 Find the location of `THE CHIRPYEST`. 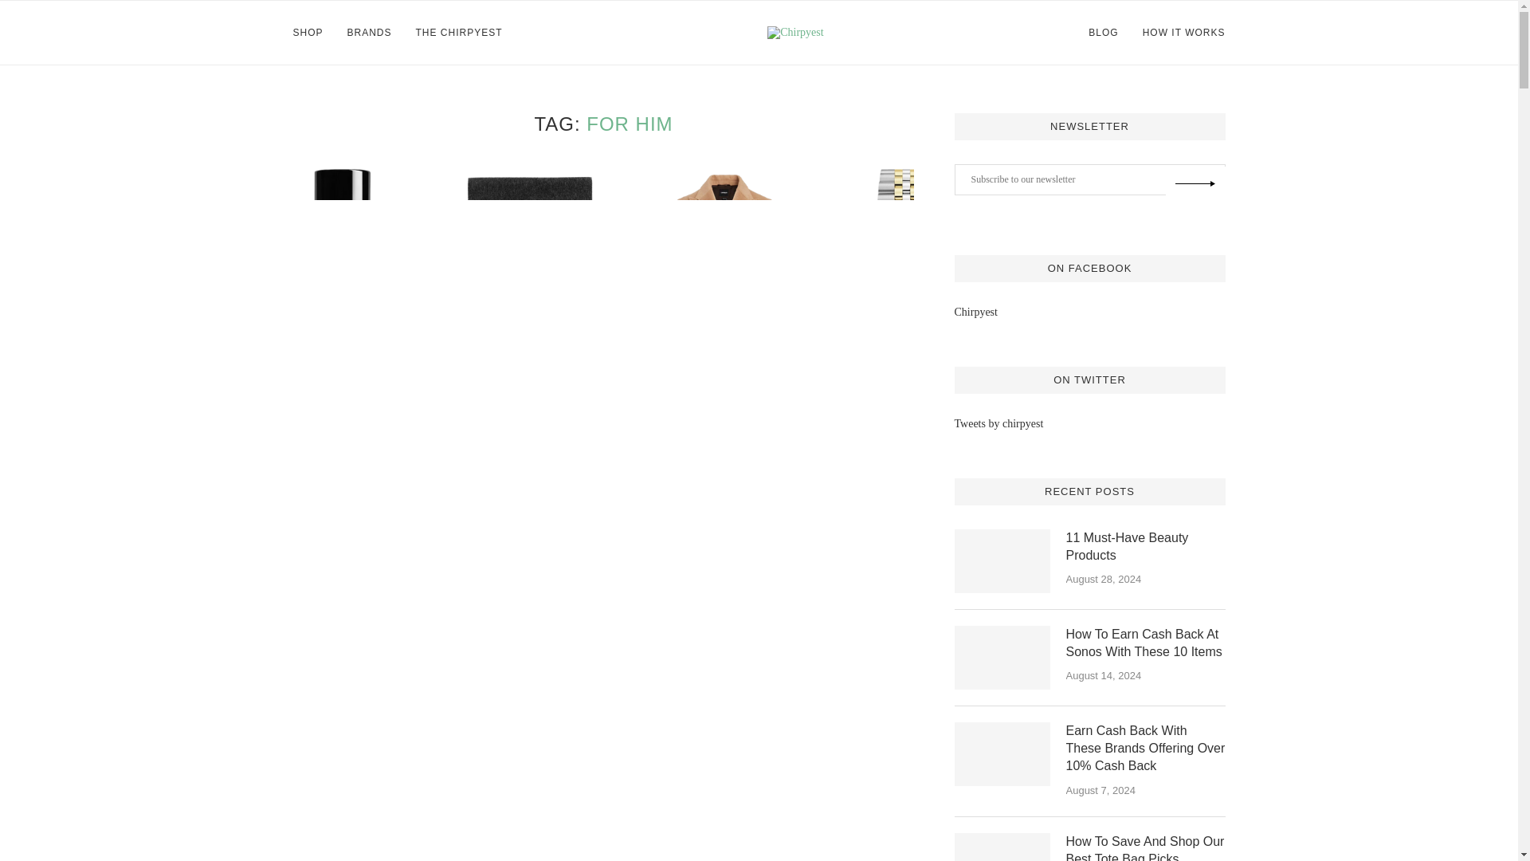

THE CHIRPYEST is located at coordinates (459, 33).